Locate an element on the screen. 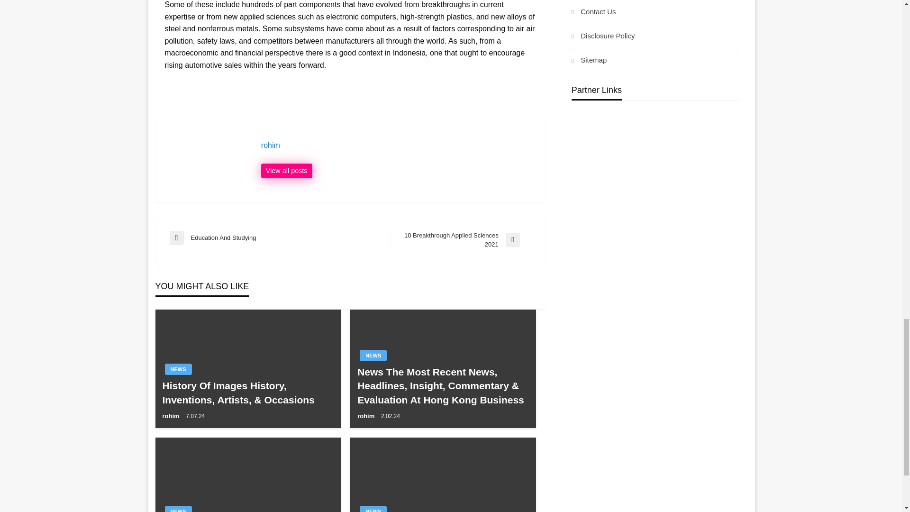  rohim is located at coordinates (178, 509).